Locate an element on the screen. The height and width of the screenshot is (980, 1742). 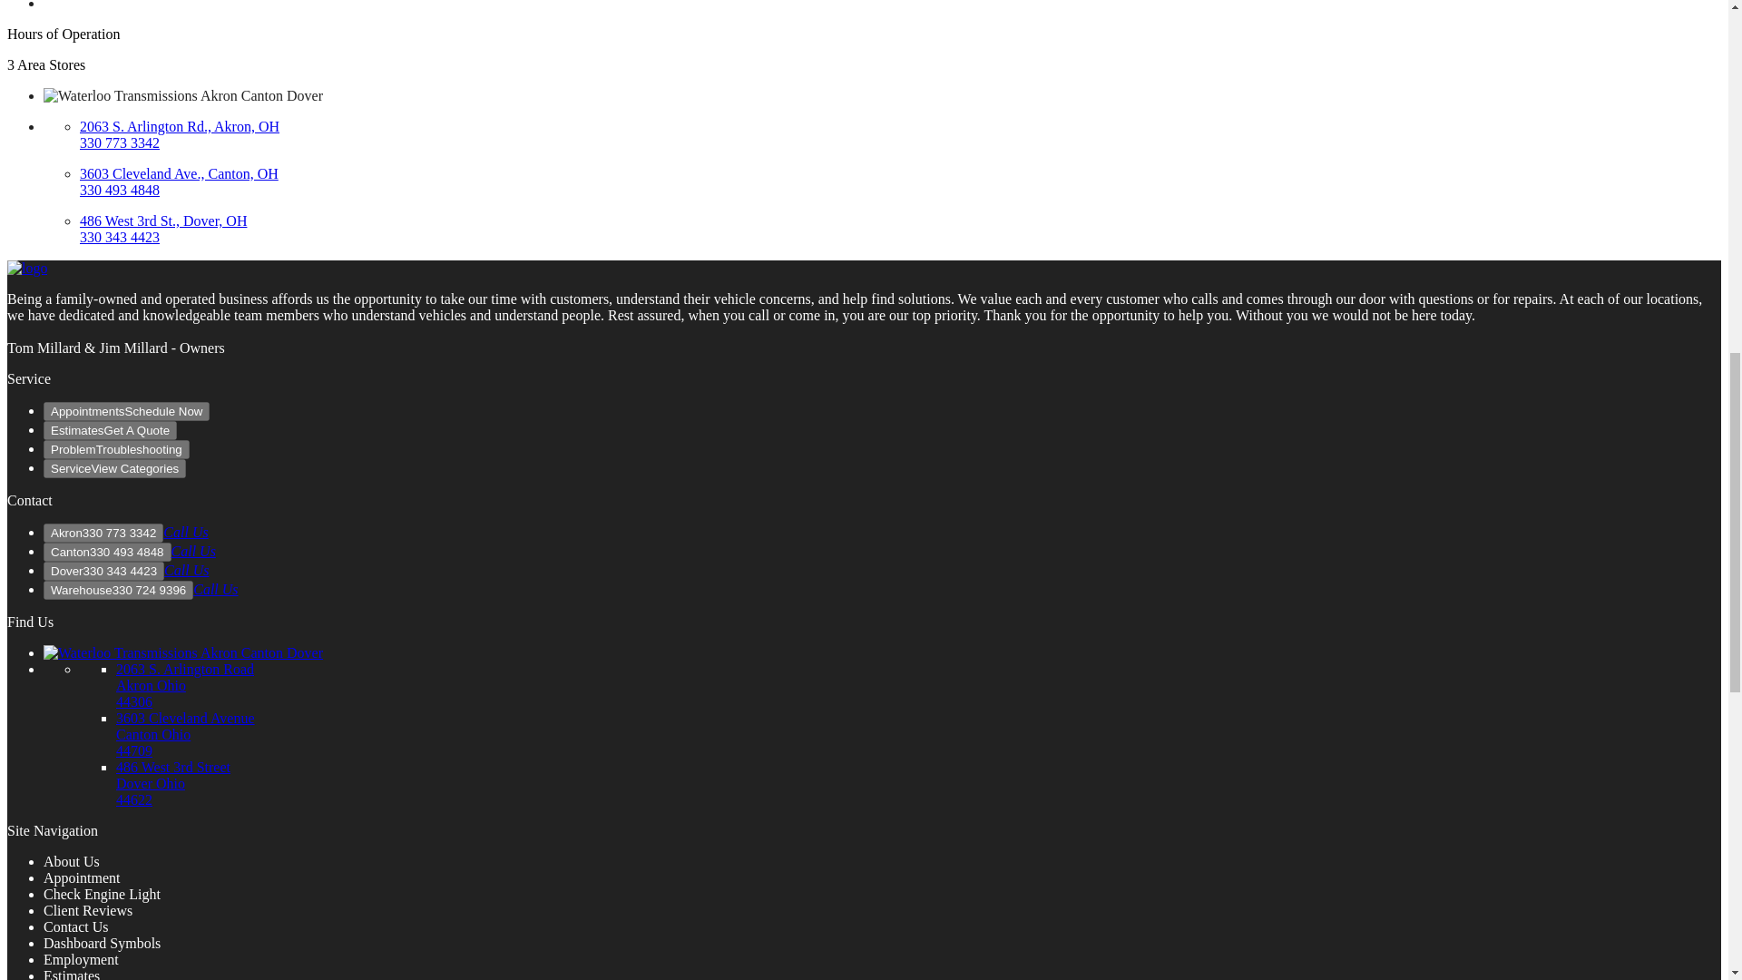
Call Us Now is located at coordinates (193, 551).